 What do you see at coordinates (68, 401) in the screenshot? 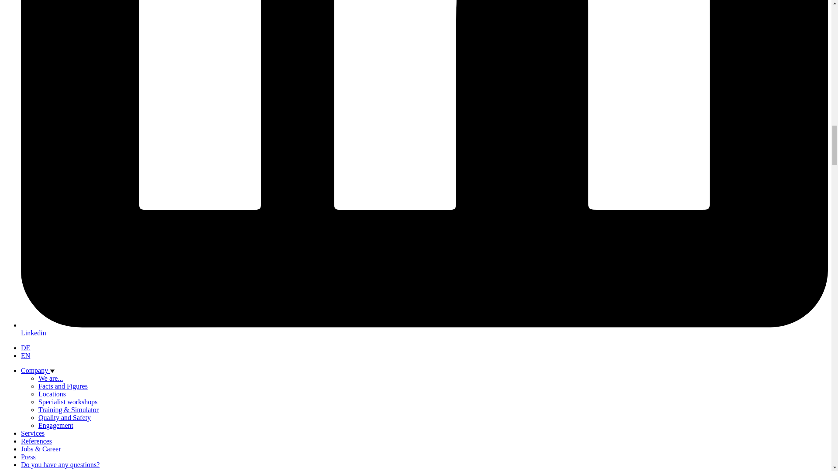
I see `Specialist workshops` at bounding box center [68, 401].